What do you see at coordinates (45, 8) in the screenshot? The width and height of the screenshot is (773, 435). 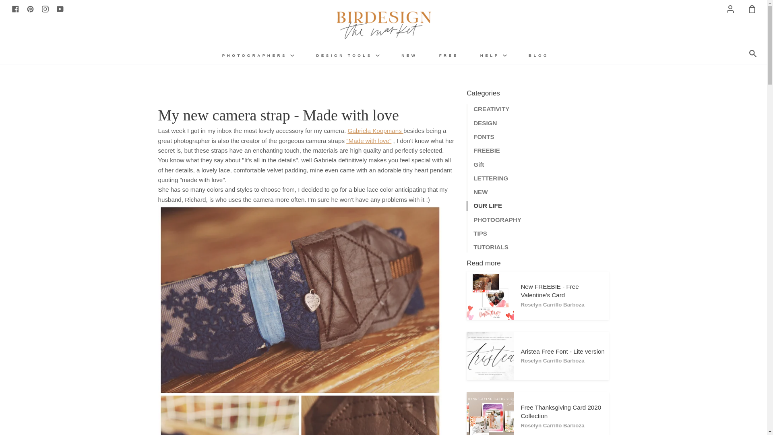 I see `Birdesign on Instagram` at bounding box center [45, 8].